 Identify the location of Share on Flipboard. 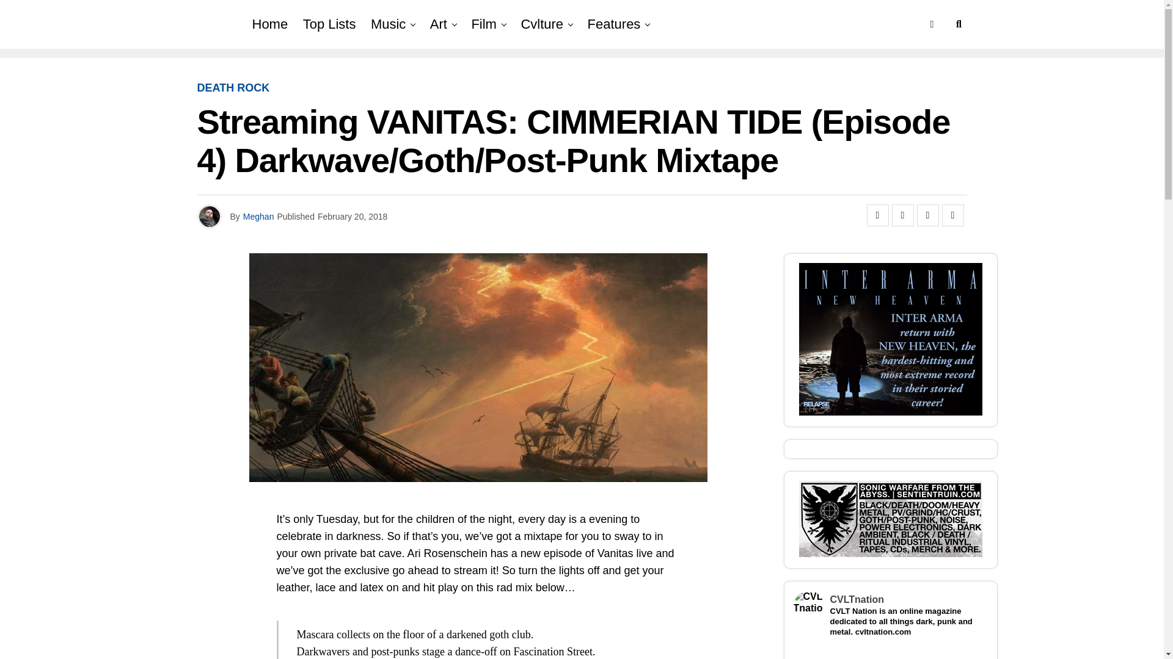
(927, 215).